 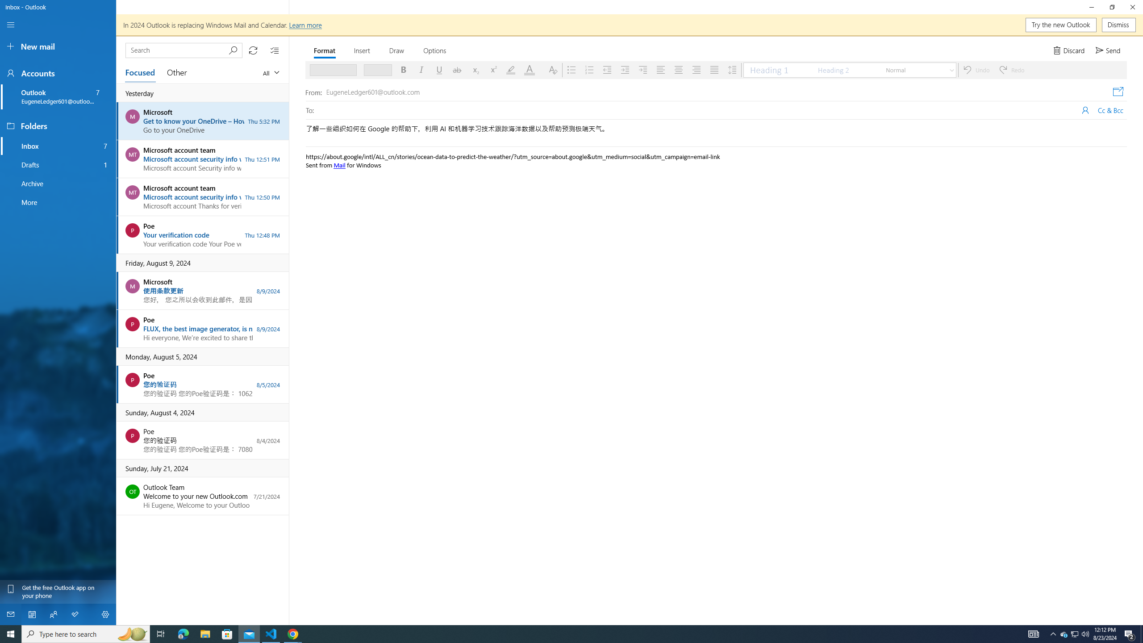 What do you see at coordinates (140, 72) in the screenshot?
I see `Focused` at bounding box center [140, 72].